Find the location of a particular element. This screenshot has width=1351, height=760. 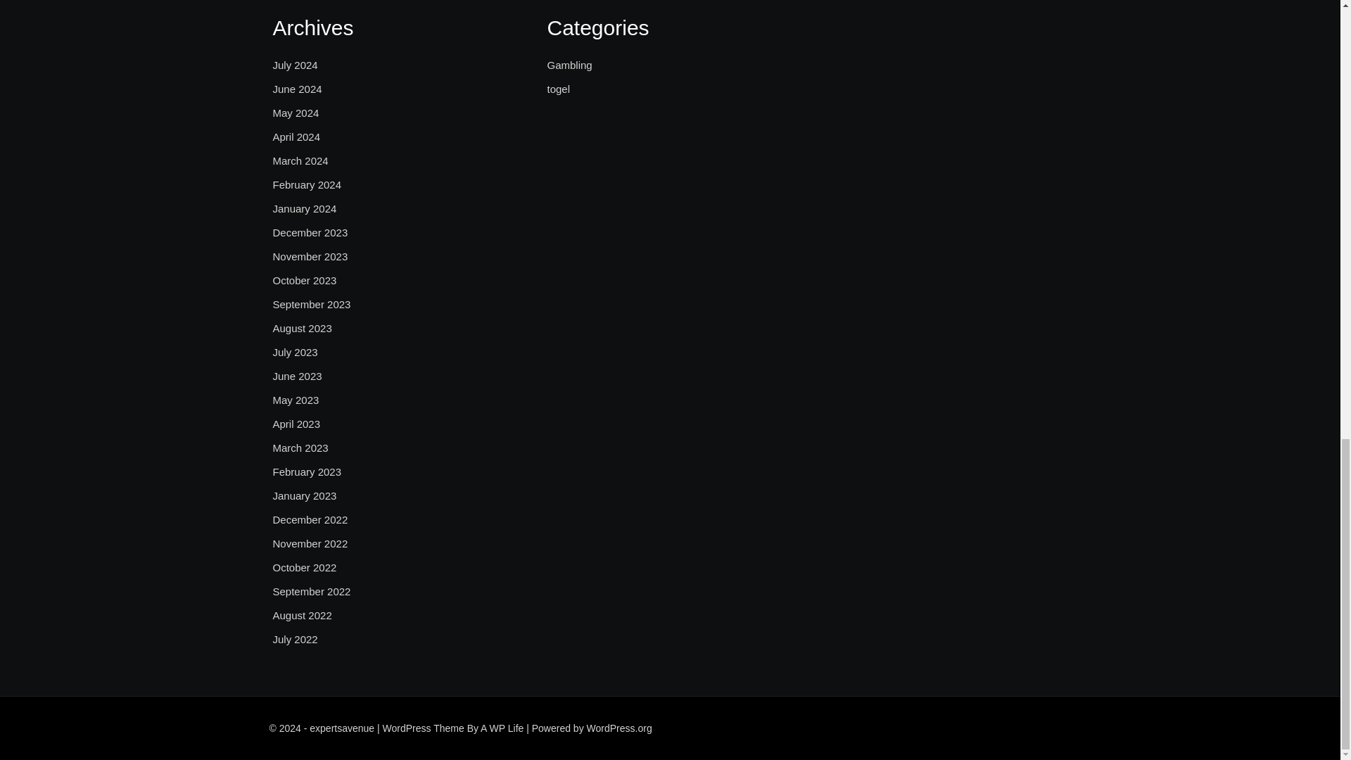

June 2024 is located at coordinates (297, 89).